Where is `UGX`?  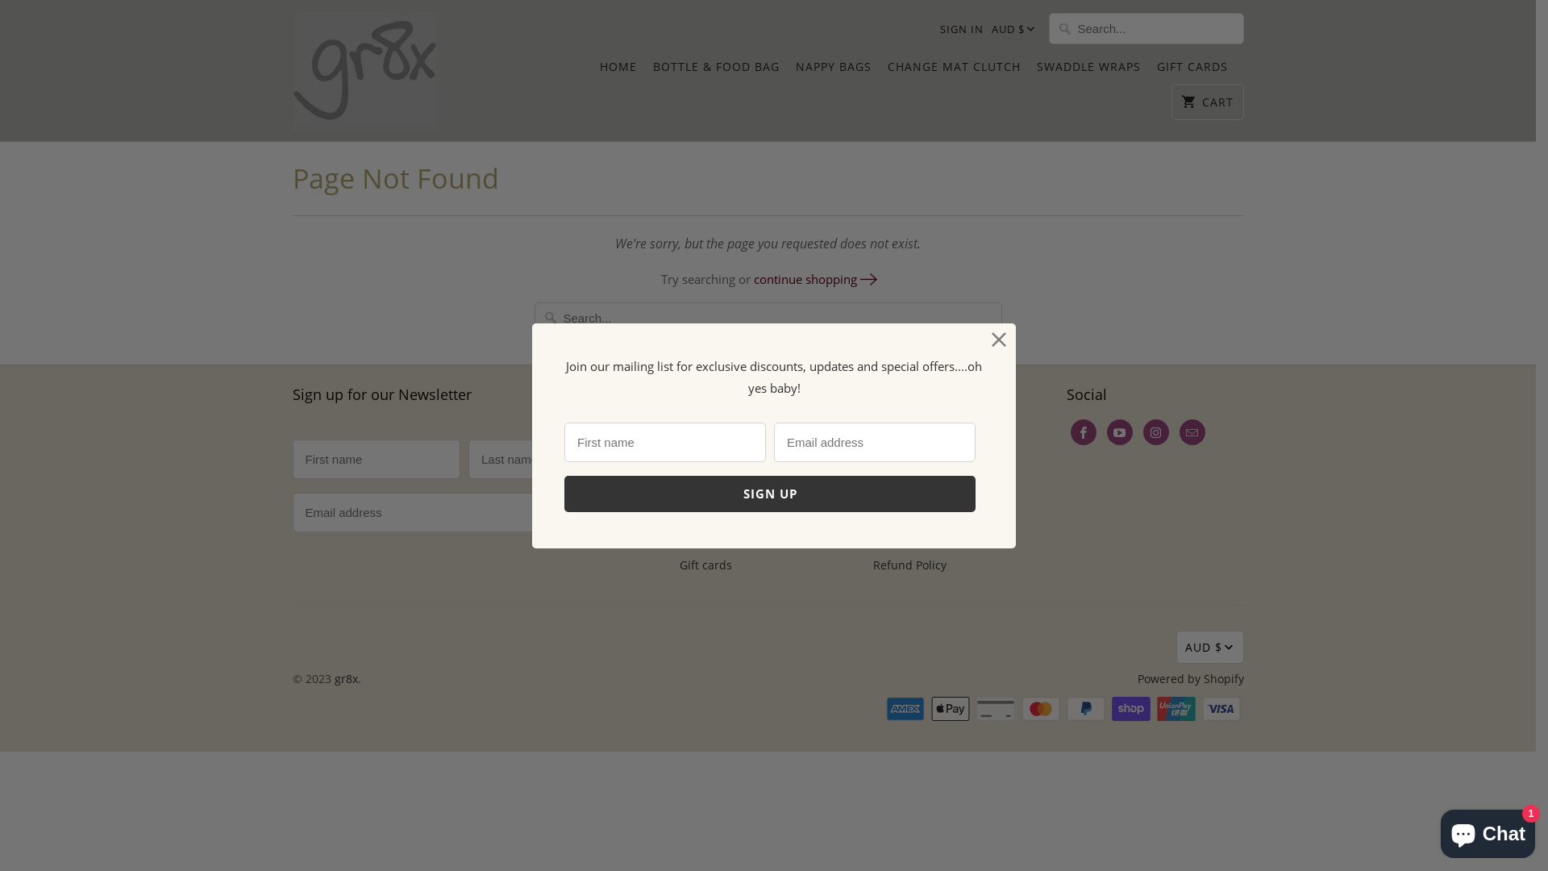
UGX is located at coordinates (1230, 260).